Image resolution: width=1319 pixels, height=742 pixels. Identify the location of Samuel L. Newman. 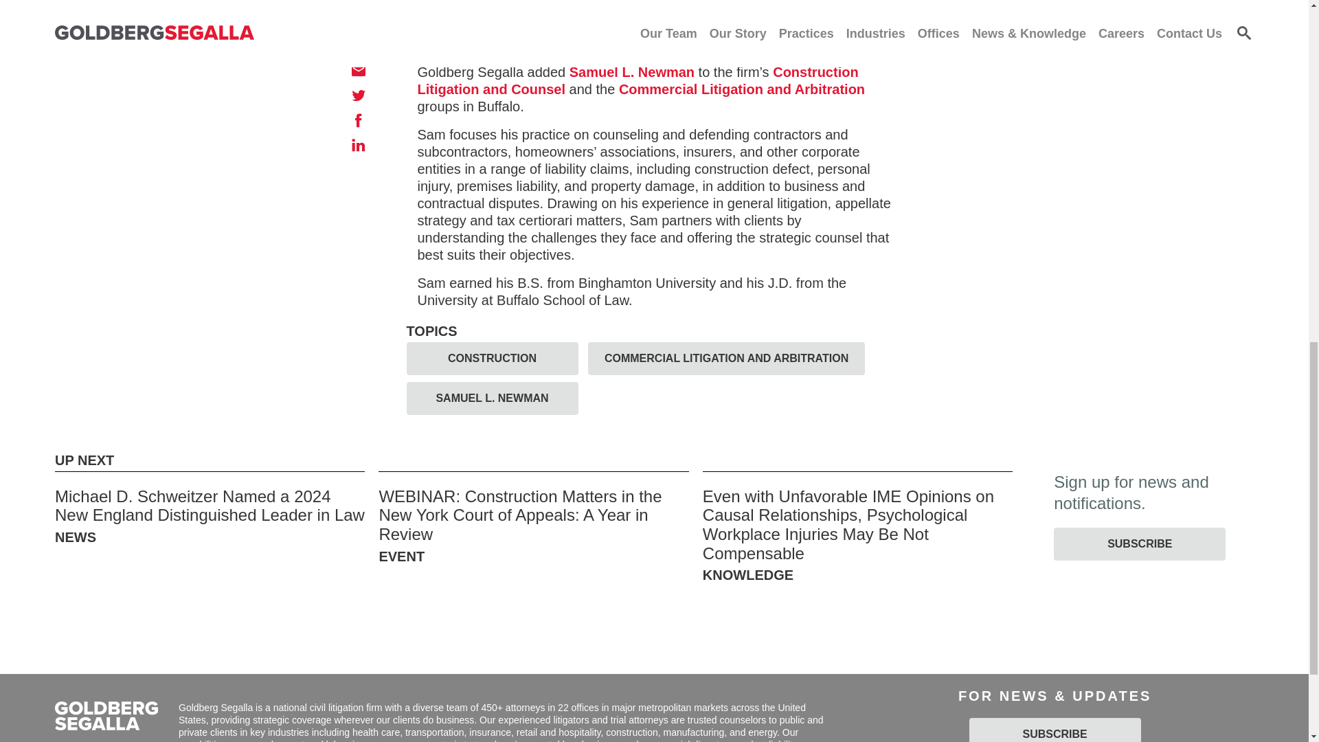
(632, 71).